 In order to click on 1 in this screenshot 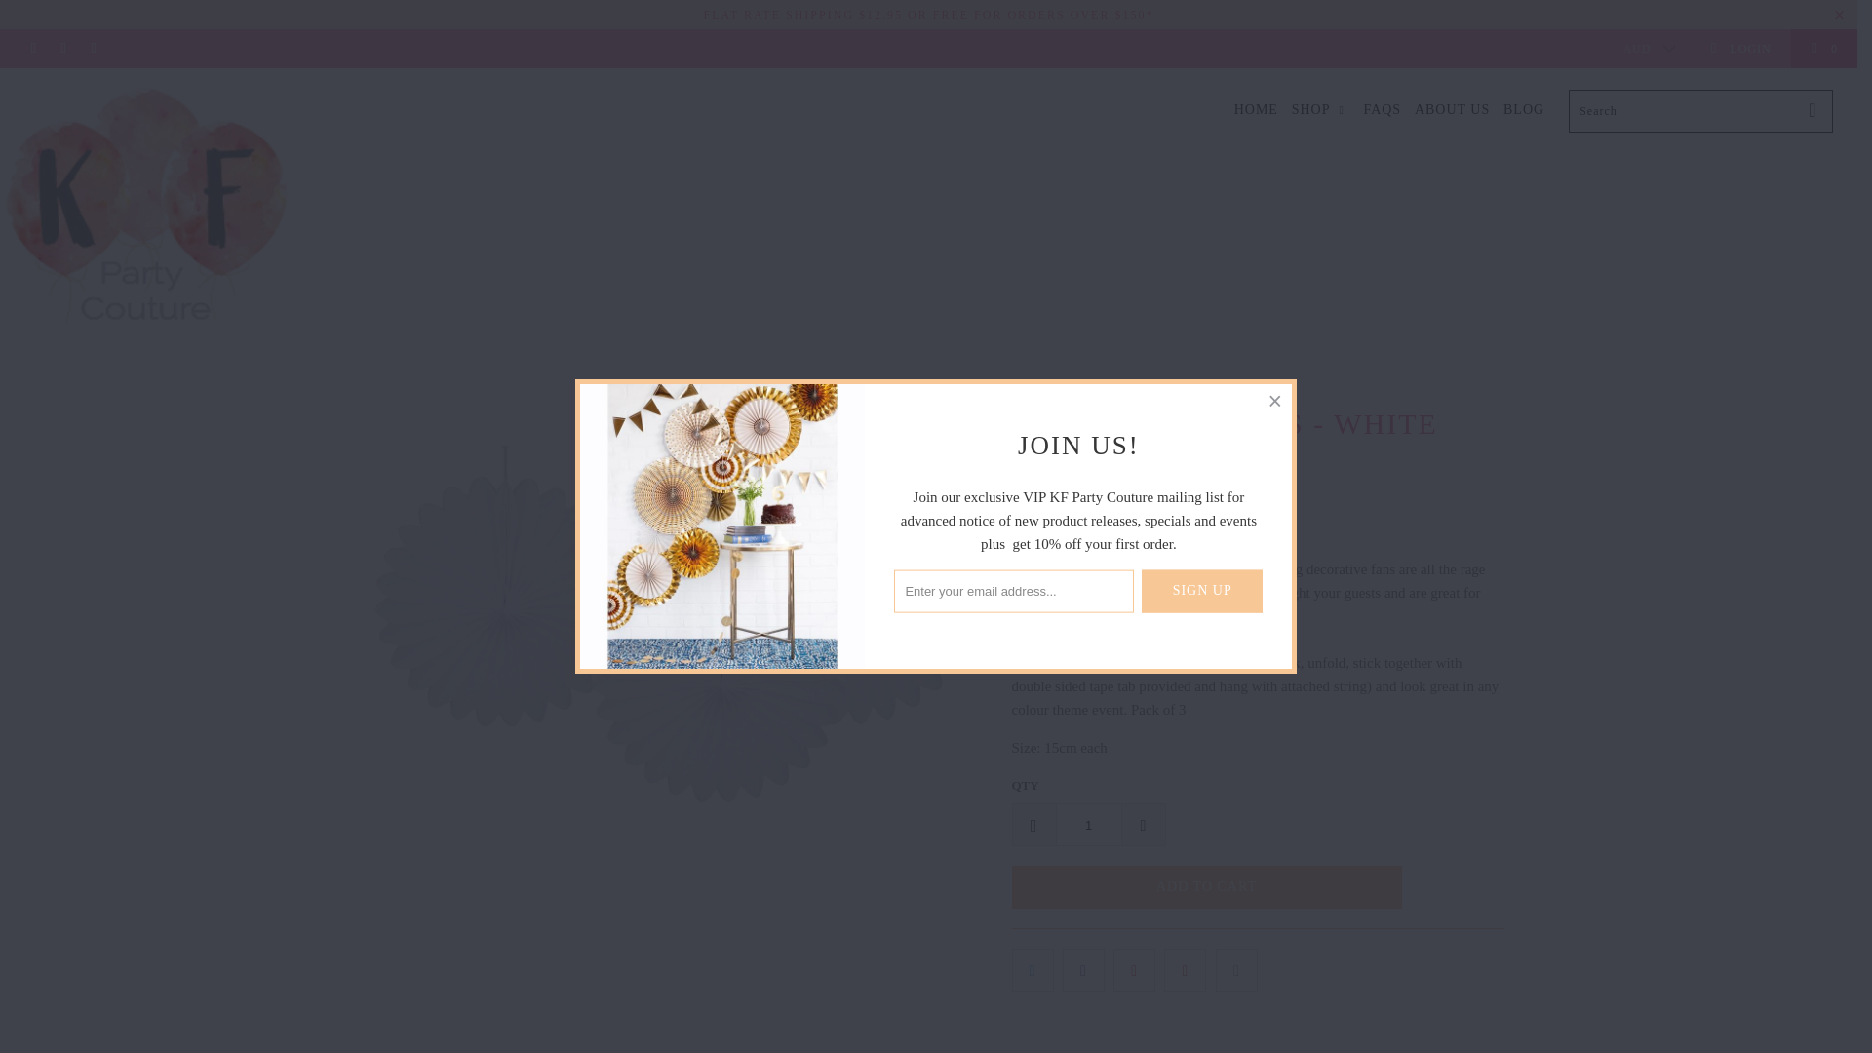, I will do `click(1088, 825)`.